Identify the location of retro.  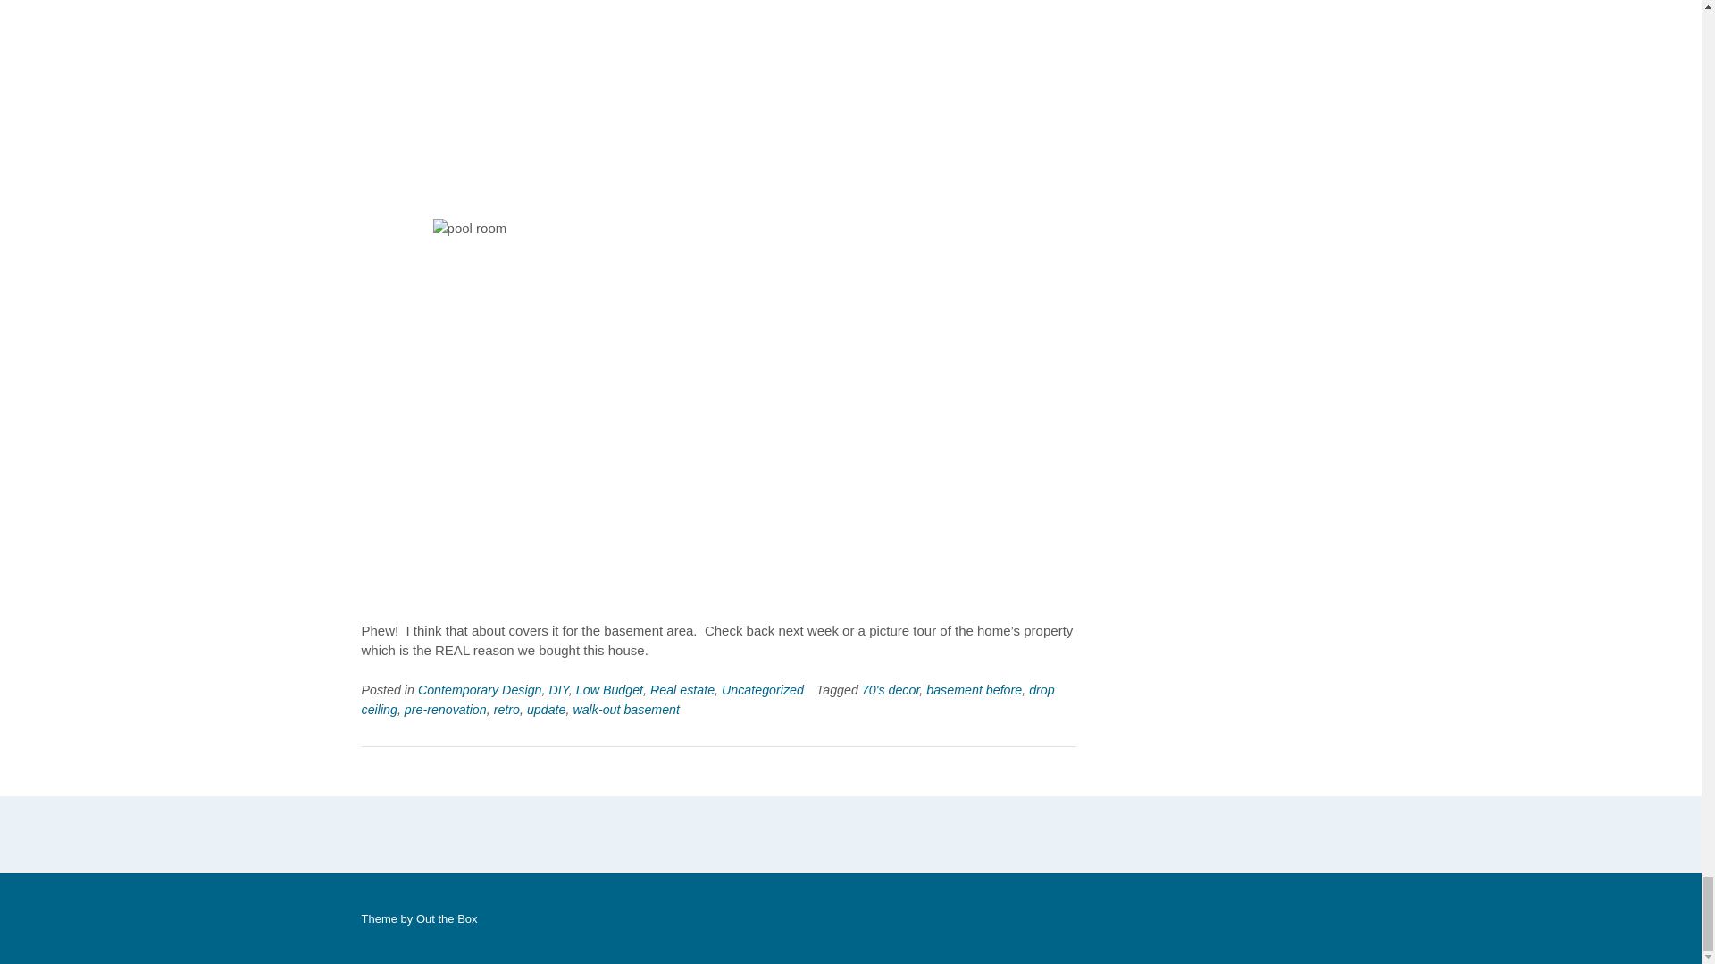
(506, 710).